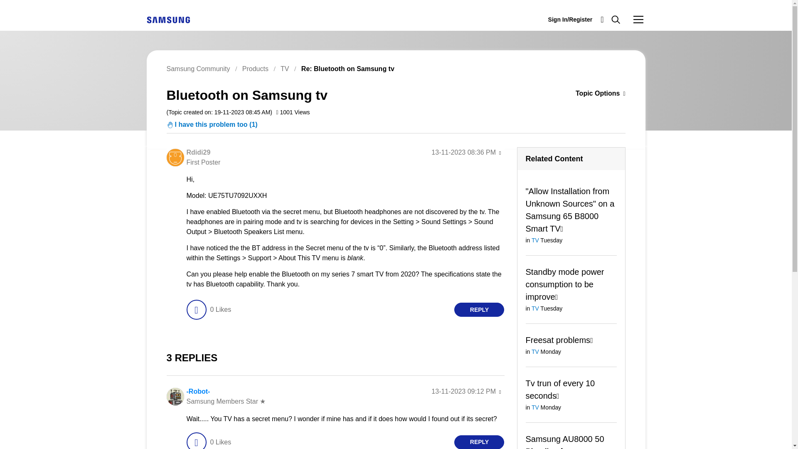 The width and height of the screenshot is (798, 449). I want to click on -Robot-, so click(198, 392).